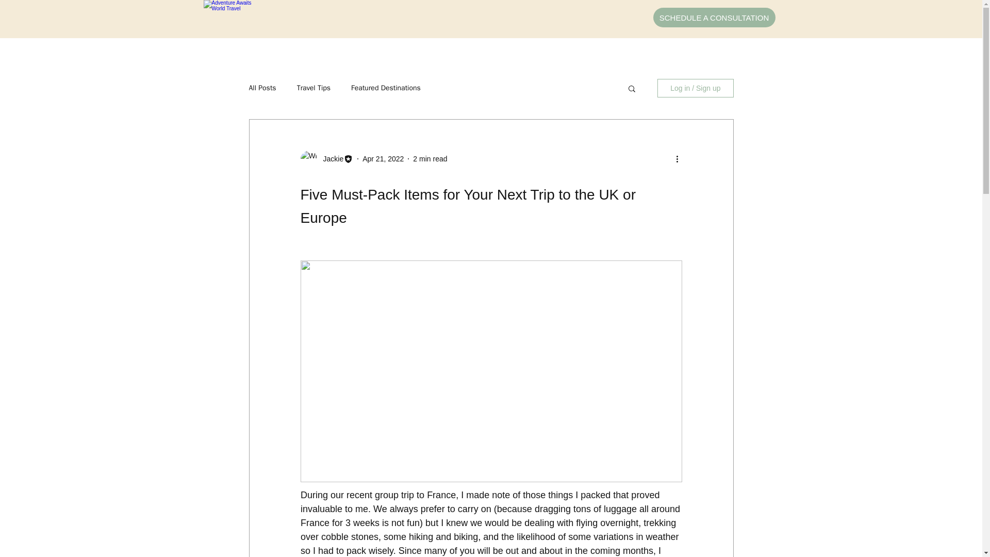 This screenshot has width=990, height=557. What do you see at coordinates (714, 18) in the screenshot?
I see `SCHEDULE A CONSULTATION` at bounding box center [714, 18].